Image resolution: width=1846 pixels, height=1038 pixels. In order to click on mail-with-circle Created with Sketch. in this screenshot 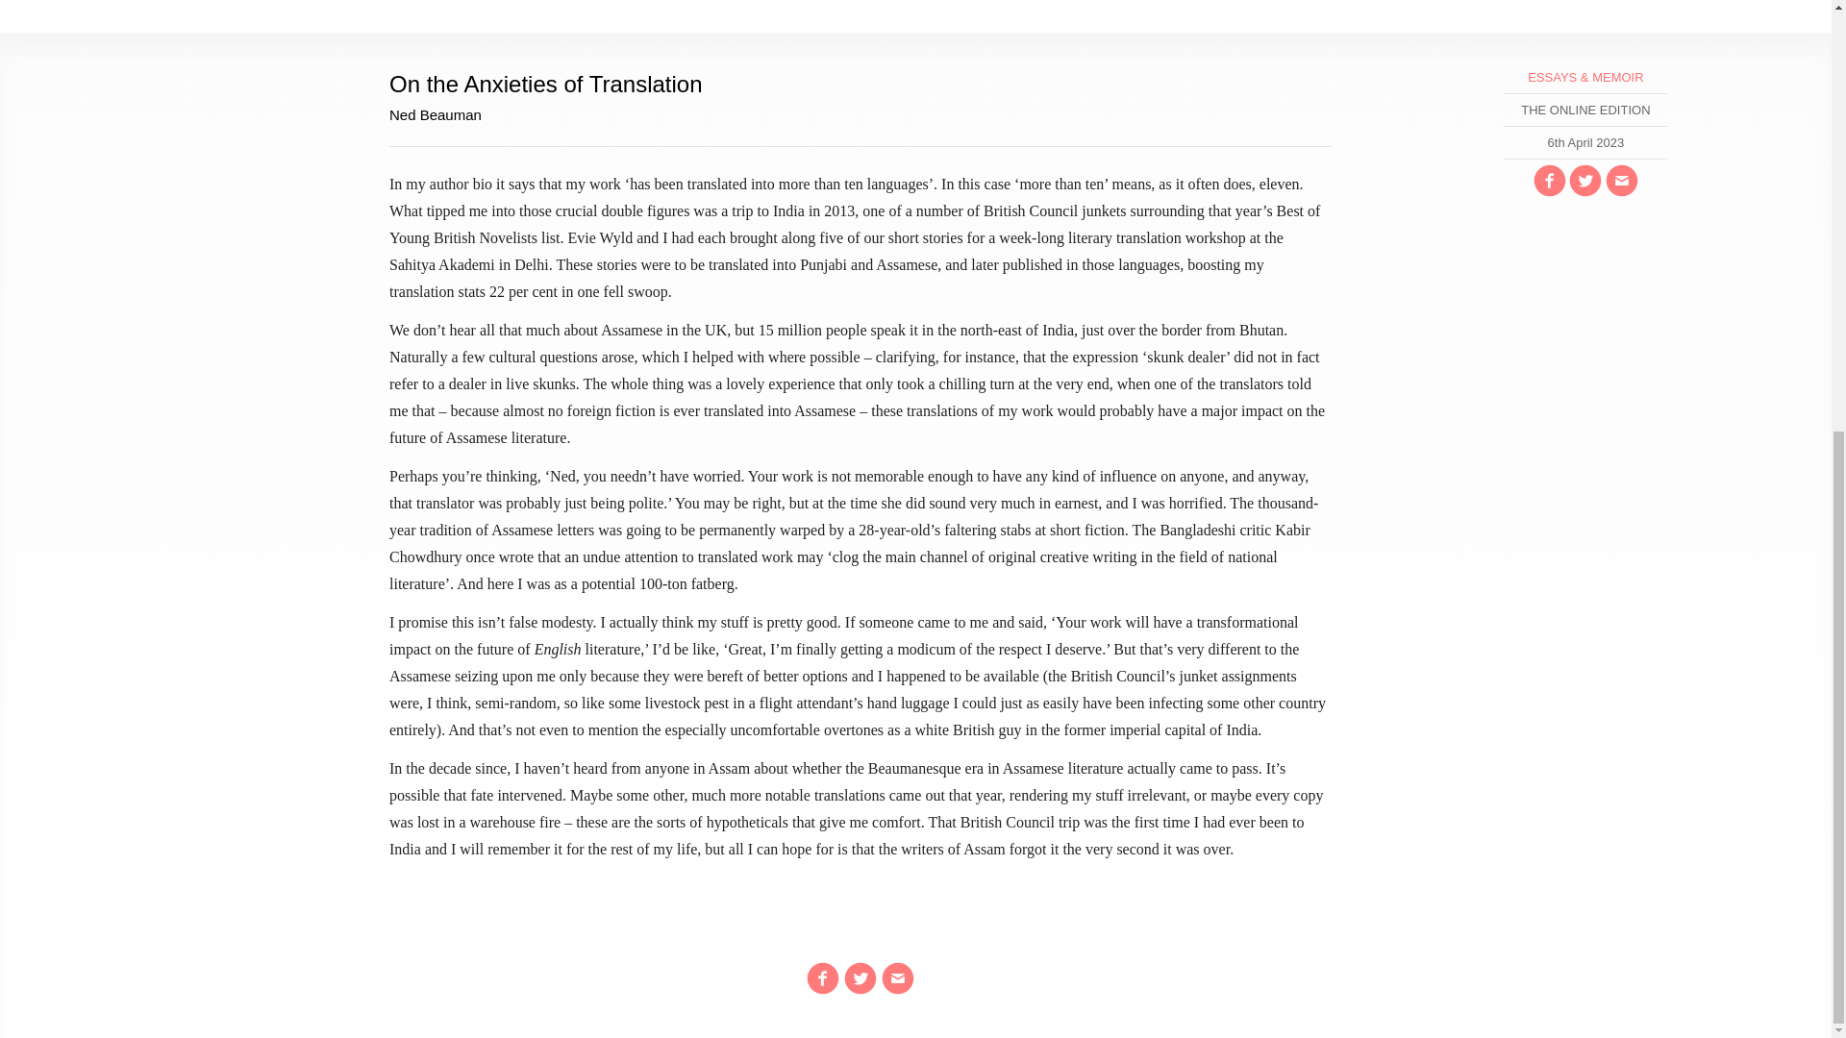, I will do `click(898, 978)`.